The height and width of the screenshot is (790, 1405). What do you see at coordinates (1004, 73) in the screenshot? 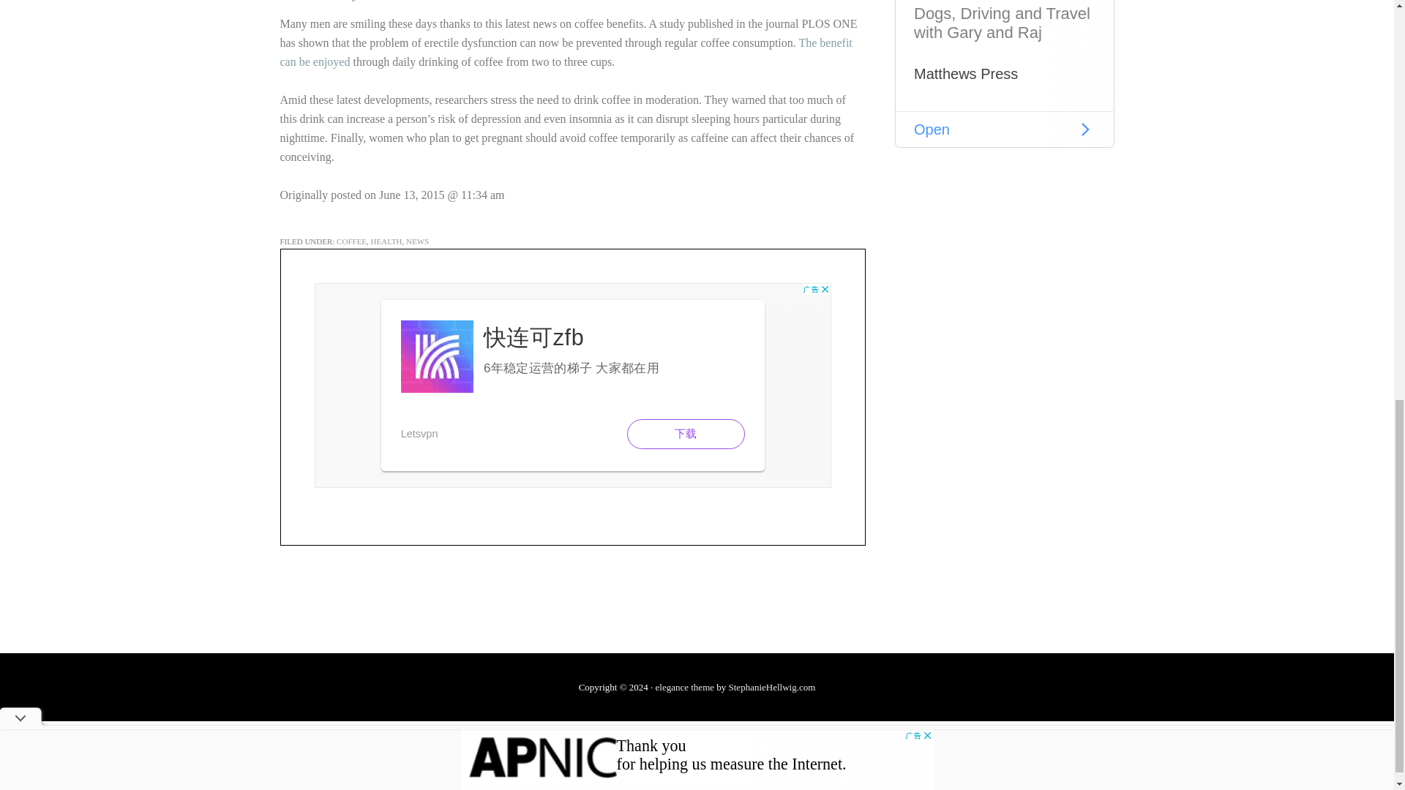
I see `Advertisement` at bounding box center [1004, 73].